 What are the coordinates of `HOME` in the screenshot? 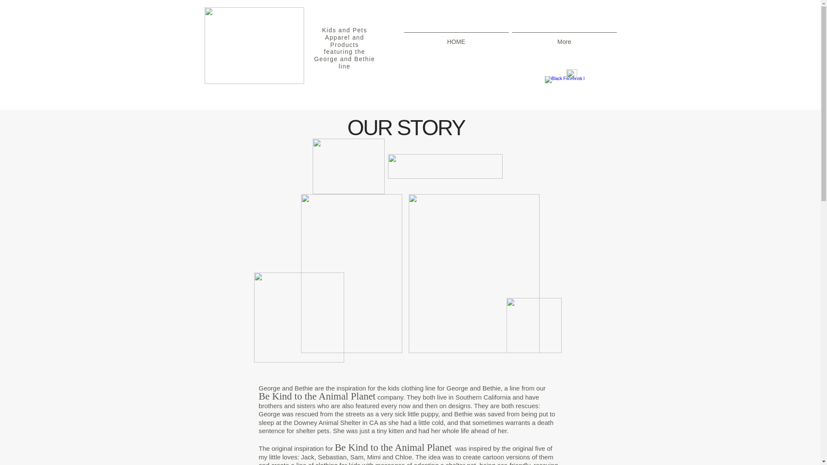 It's located at (456, 38).